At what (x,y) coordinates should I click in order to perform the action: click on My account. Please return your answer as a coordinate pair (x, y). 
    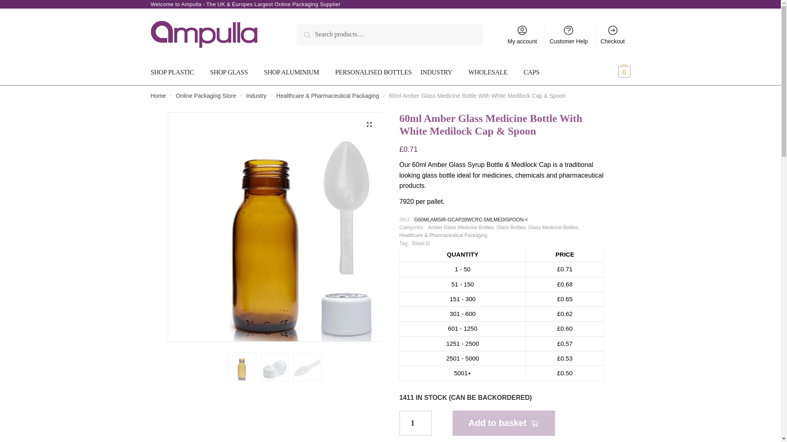
    Looking at the image, I should click on (522, 34).